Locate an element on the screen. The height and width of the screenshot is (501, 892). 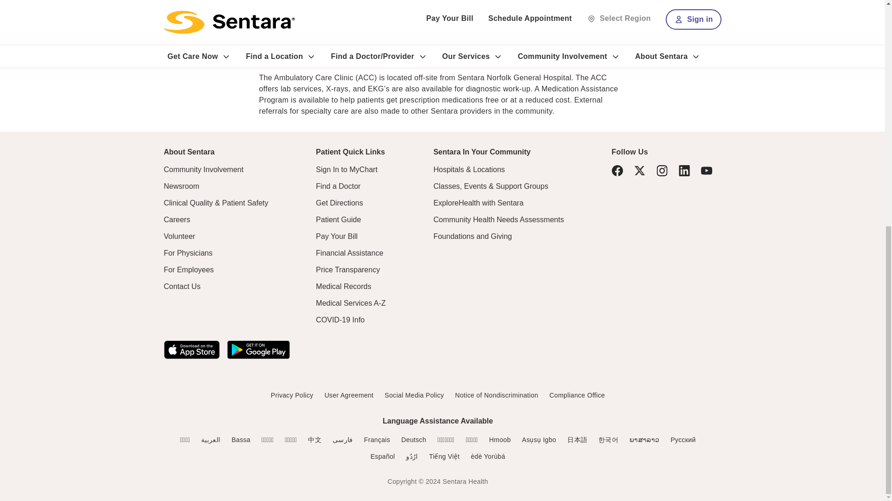
YouTube is located at coordinates (706, 170).